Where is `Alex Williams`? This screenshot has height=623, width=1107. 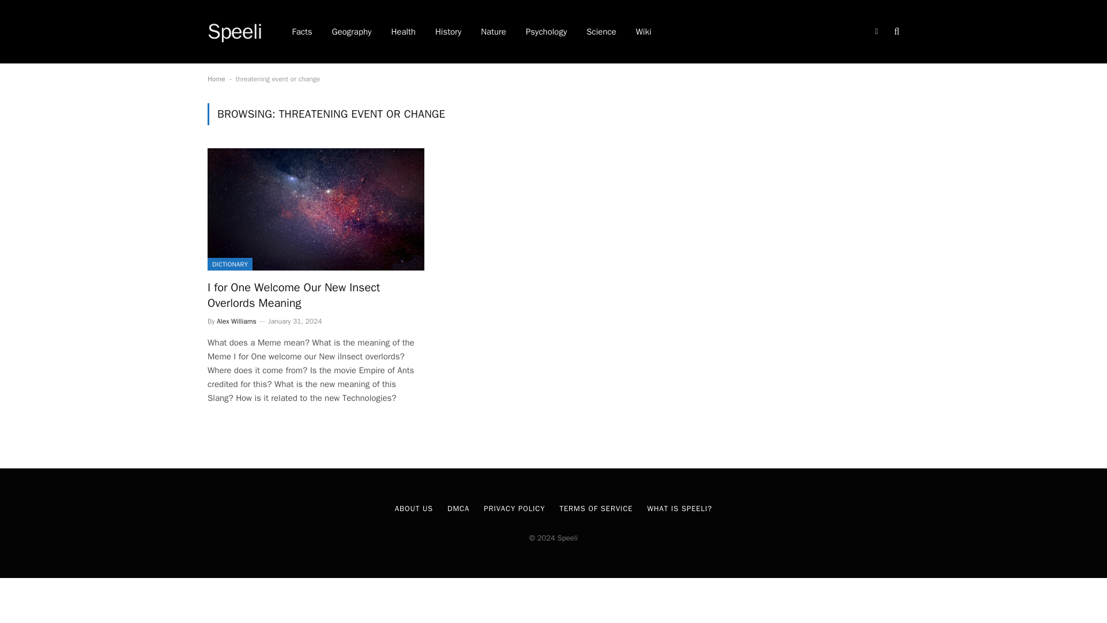 Alex Williams is located at coordinates (236, 321).